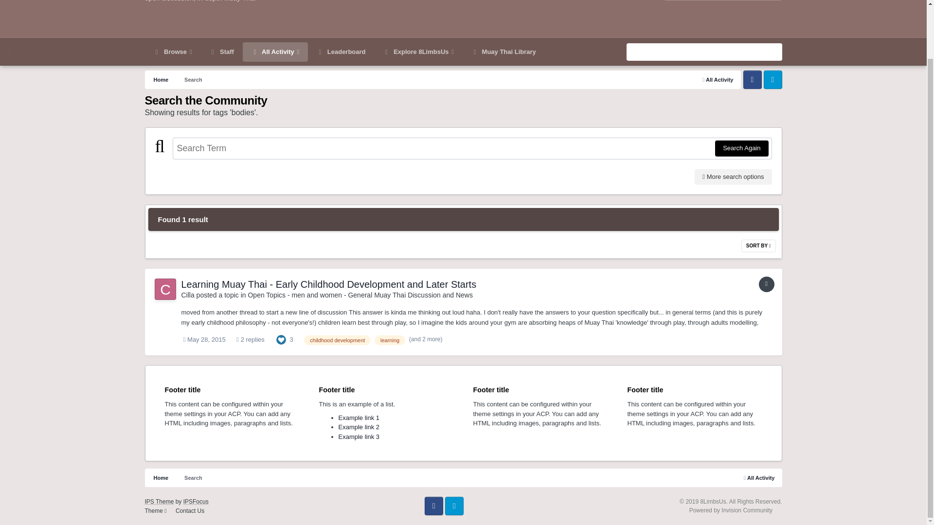 The height and width of the screenshot is (525, 934). I want to click on Home, so click(161, 79).